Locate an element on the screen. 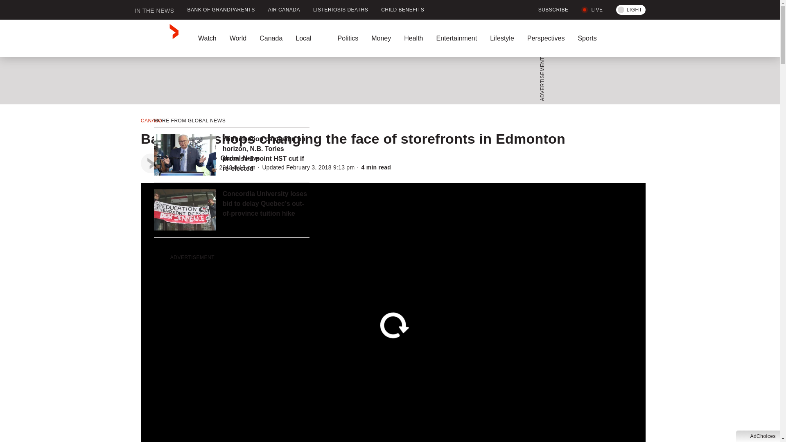  Local is located at coordinates (310, 38).